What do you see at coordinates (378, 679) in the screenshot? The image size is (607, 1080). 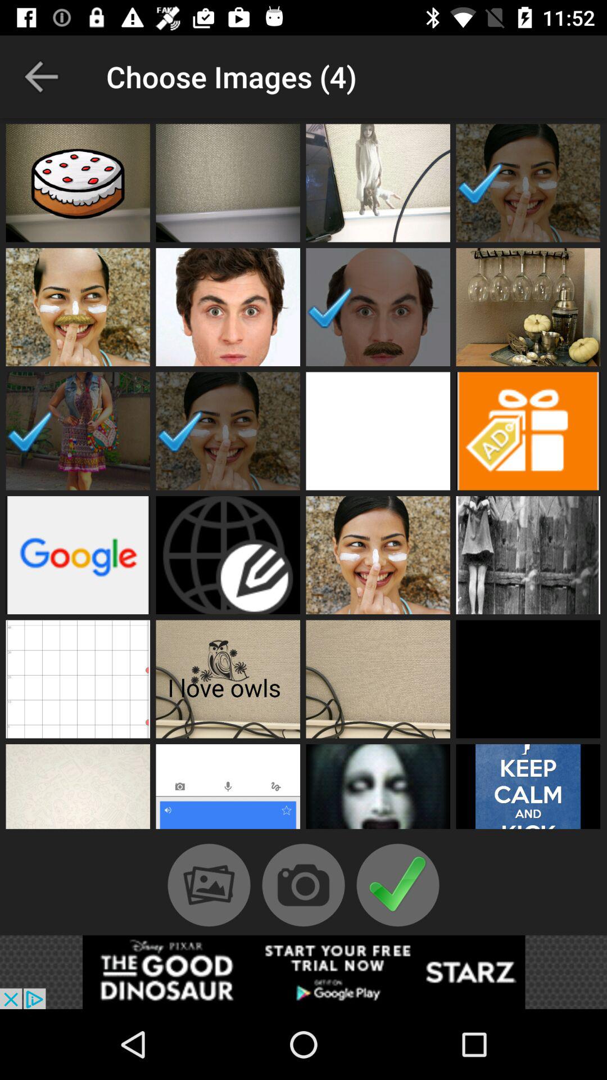 I see `choose the image` at bounding box center [378, 679].